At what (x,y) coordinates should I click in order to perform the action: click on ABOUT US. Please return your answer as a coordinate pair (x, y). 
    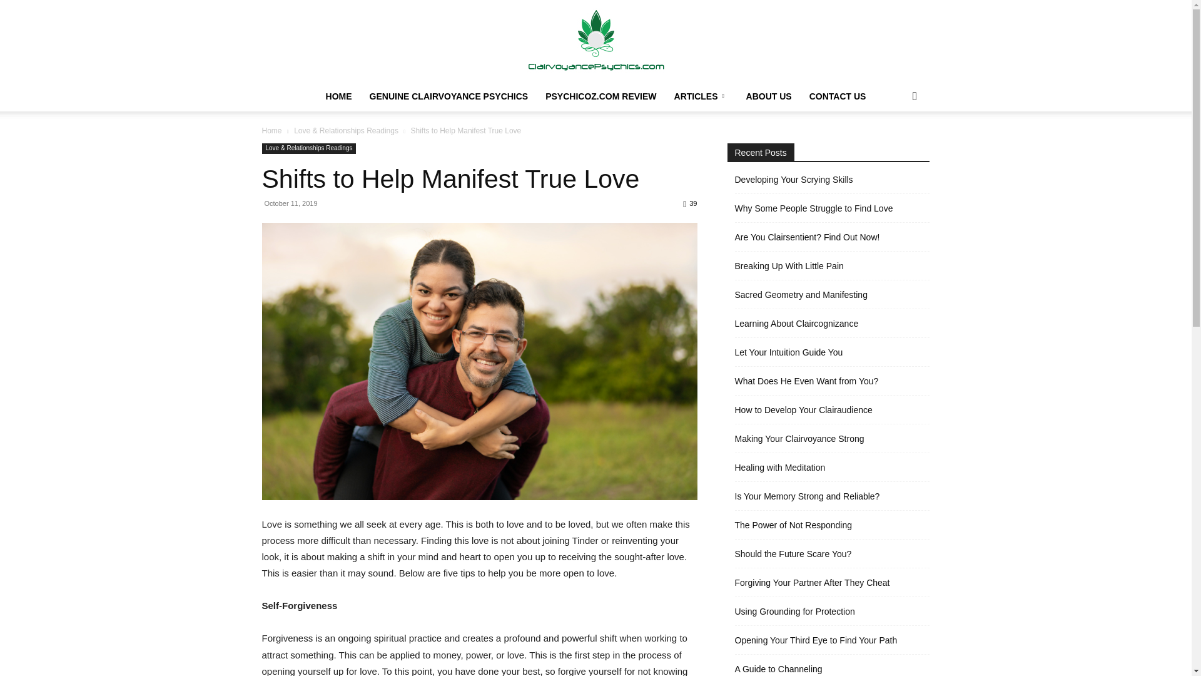
    Looking at the image, I should click on (769, 96).